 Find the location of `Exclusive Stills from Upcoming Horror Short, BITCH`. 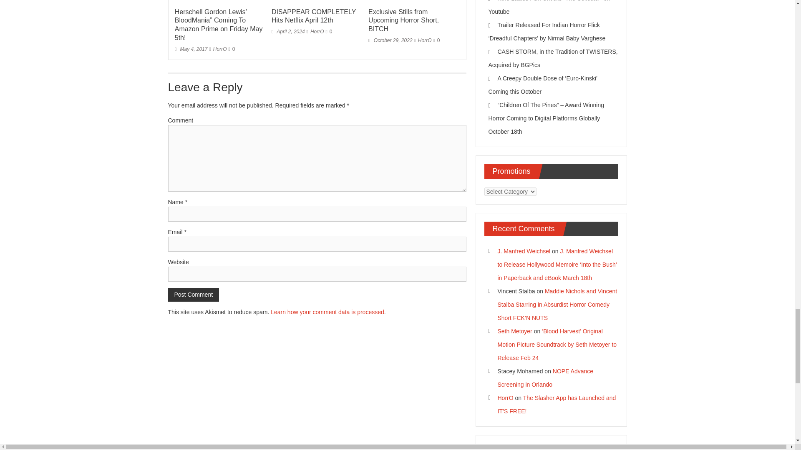

Exclusive Stills from Upcoming Horror Short, BITCH is located at coordinates (404, 20).